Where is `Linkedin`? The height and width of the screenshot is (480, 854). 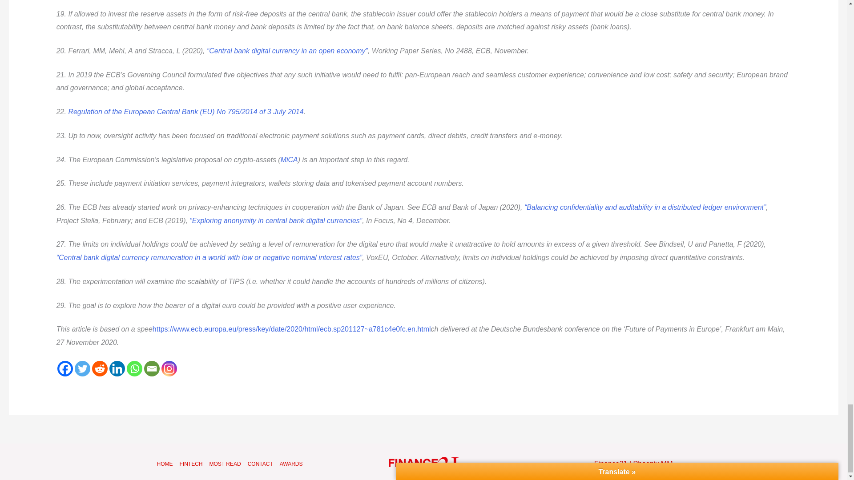 Linkedin is located at coordinates (117, 368).